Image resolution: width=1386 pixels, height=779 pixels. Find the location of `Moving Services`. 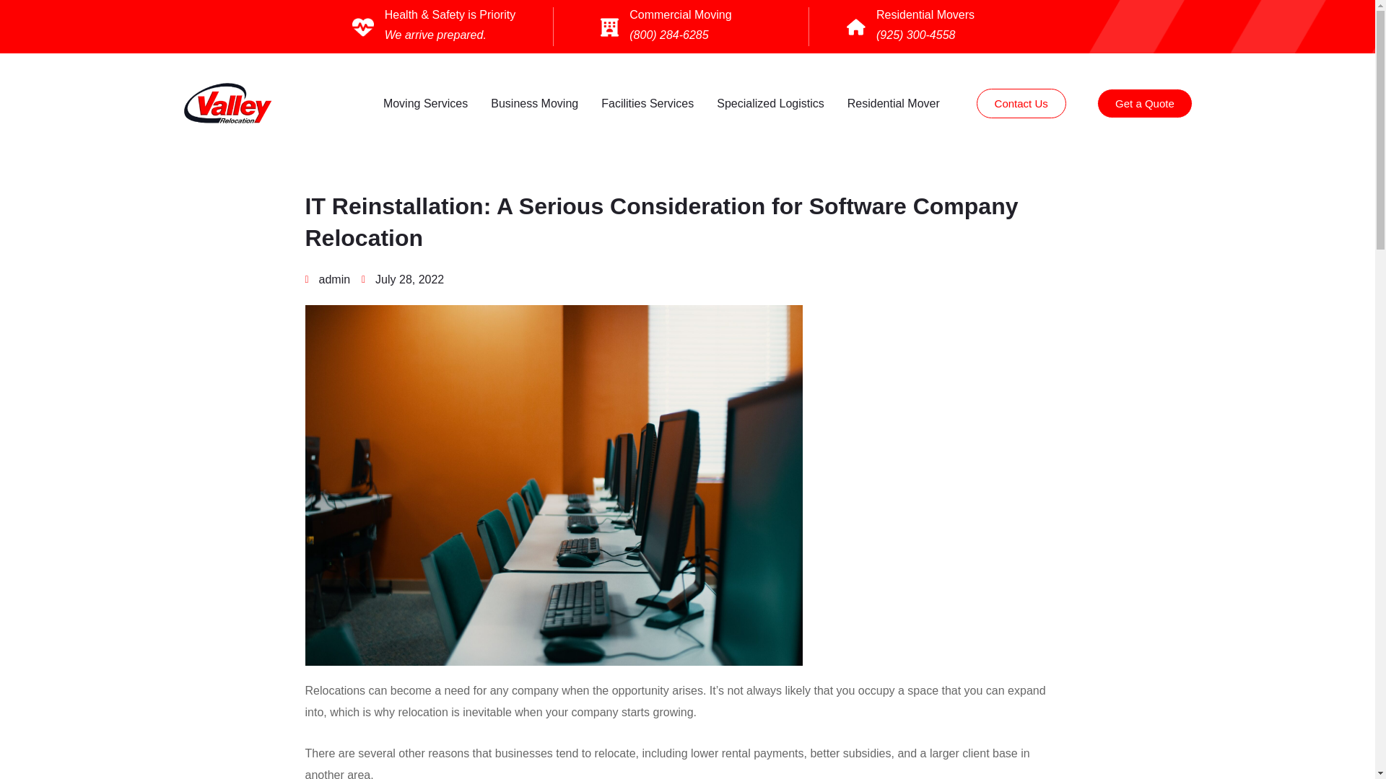

Moving Services is located at coordinates (429, 104).